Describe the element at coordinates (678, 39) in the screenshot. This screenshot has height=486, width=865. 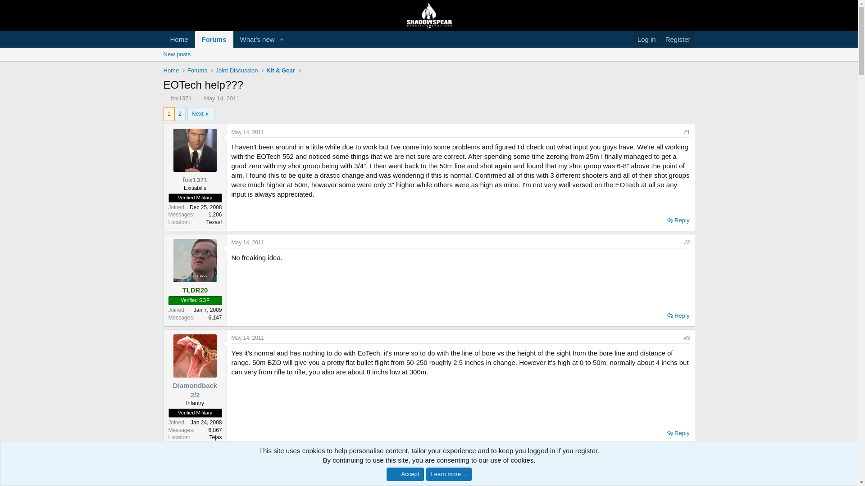
I see `Forums` at that location.